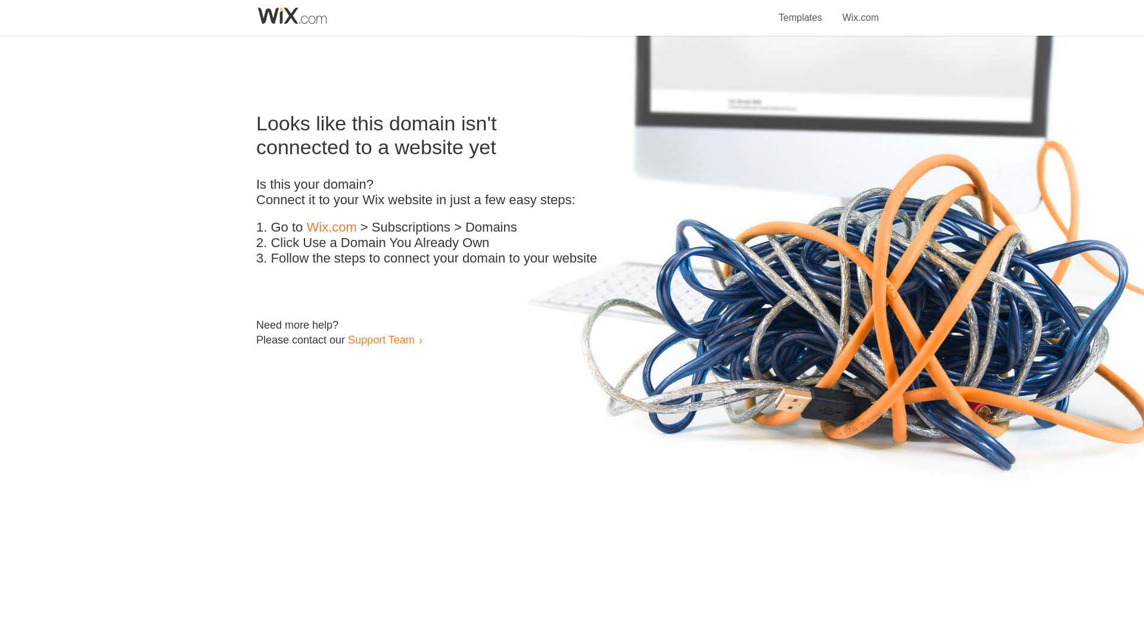  What do you see at coordinates (381, 339) in the screenshot?
I see `Support Team` at bounding box center [381, 339].